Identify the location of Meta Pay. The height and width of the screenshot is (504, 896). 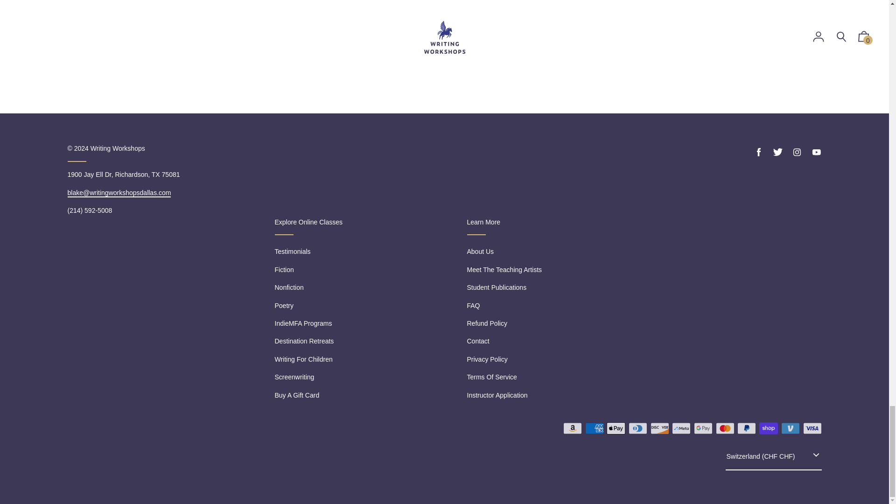
(681, 428).